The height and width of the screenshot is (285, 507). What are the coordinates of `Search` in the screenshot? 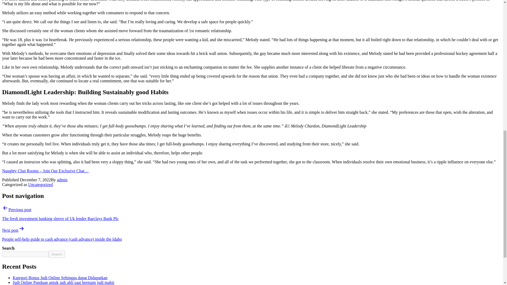 It's located at (57, 254).